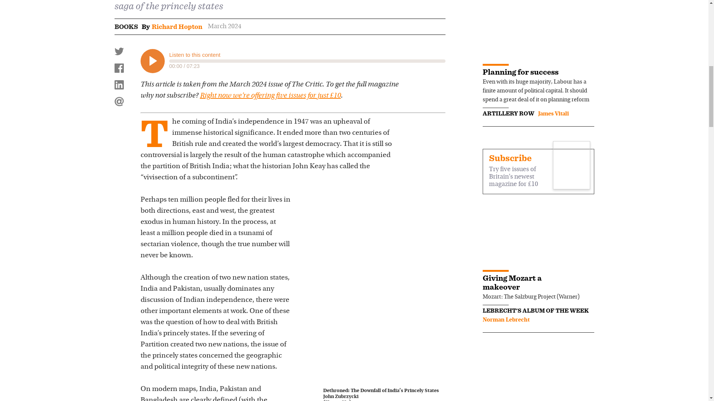  I want to click on Posts by Richard Hopton, so click(177, 27).